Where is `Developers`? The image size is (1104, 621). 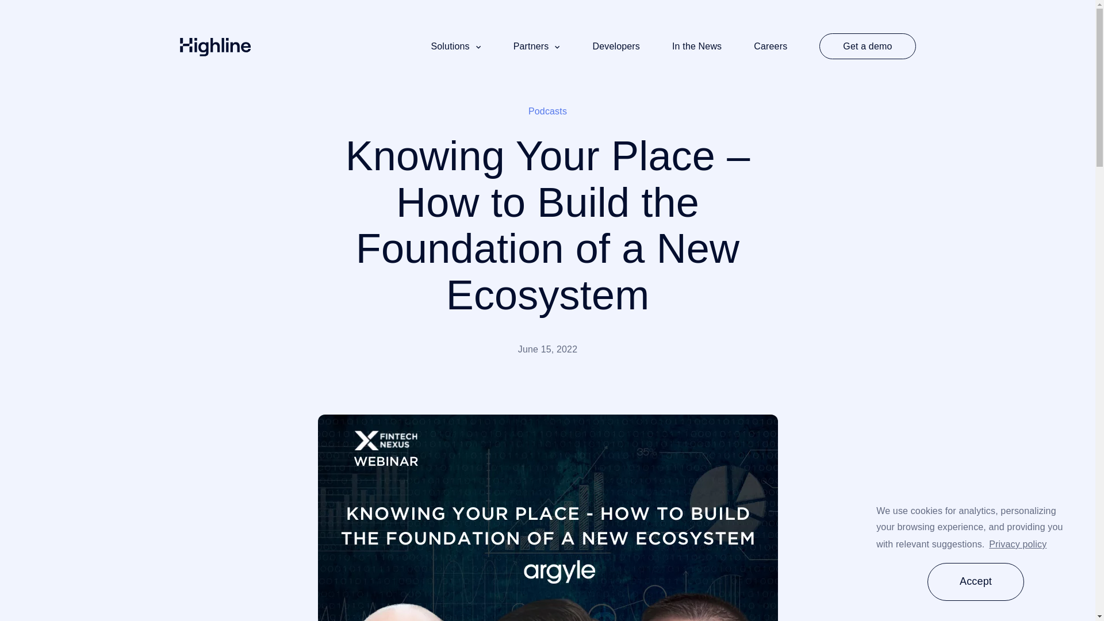 Developers is located at coordinates (616, 48).